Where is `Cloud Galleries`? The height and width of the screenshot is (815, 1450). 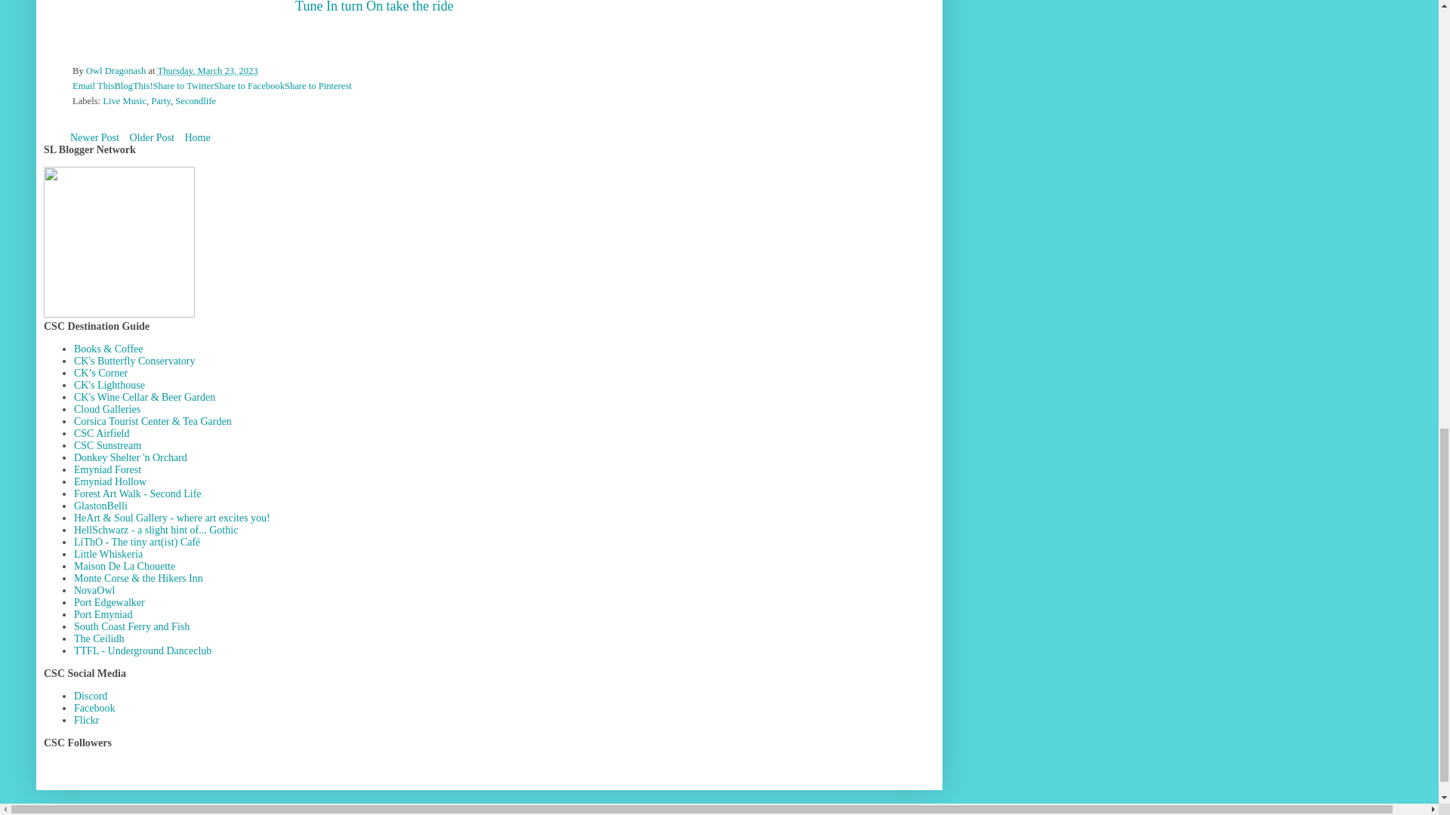
Cloud Galleries is located at coordinates (107, 409).